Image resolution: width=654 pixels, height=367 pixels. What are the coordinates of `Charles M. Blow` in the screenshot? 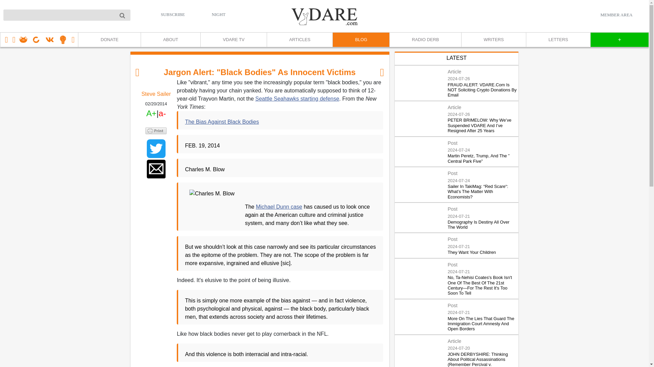 It's located at (215, 215).